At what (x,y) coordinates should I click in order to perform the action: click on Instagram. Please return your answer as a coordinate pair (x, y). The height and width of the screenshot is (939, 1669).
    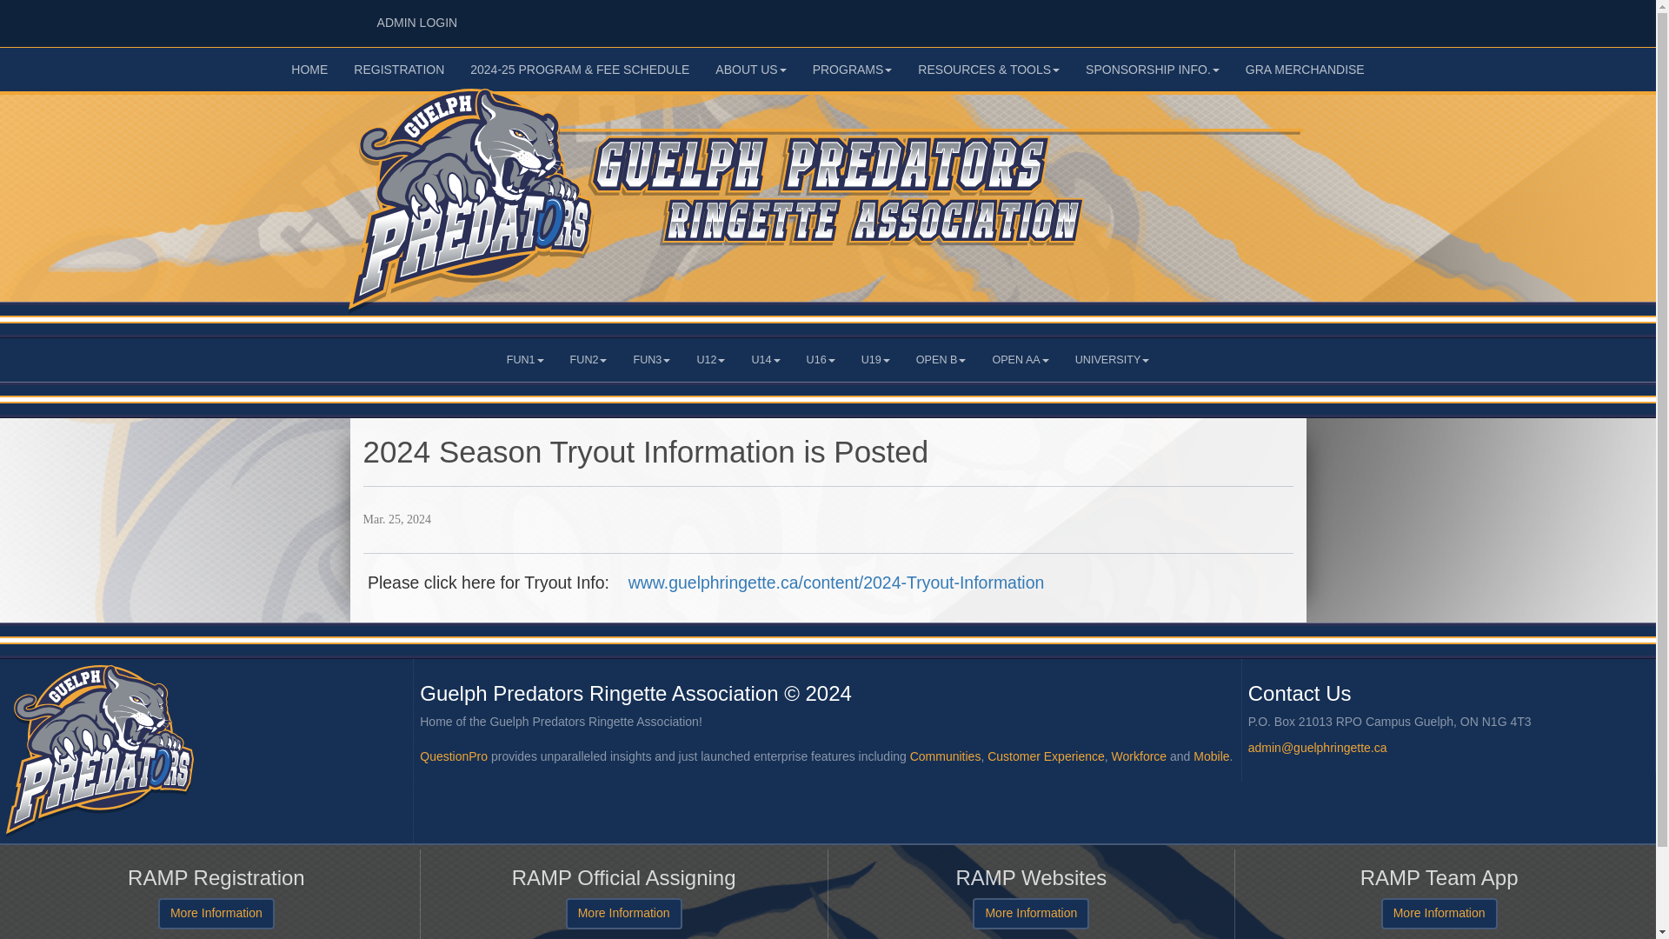
    Looking at the image, I should click on (416, 23).